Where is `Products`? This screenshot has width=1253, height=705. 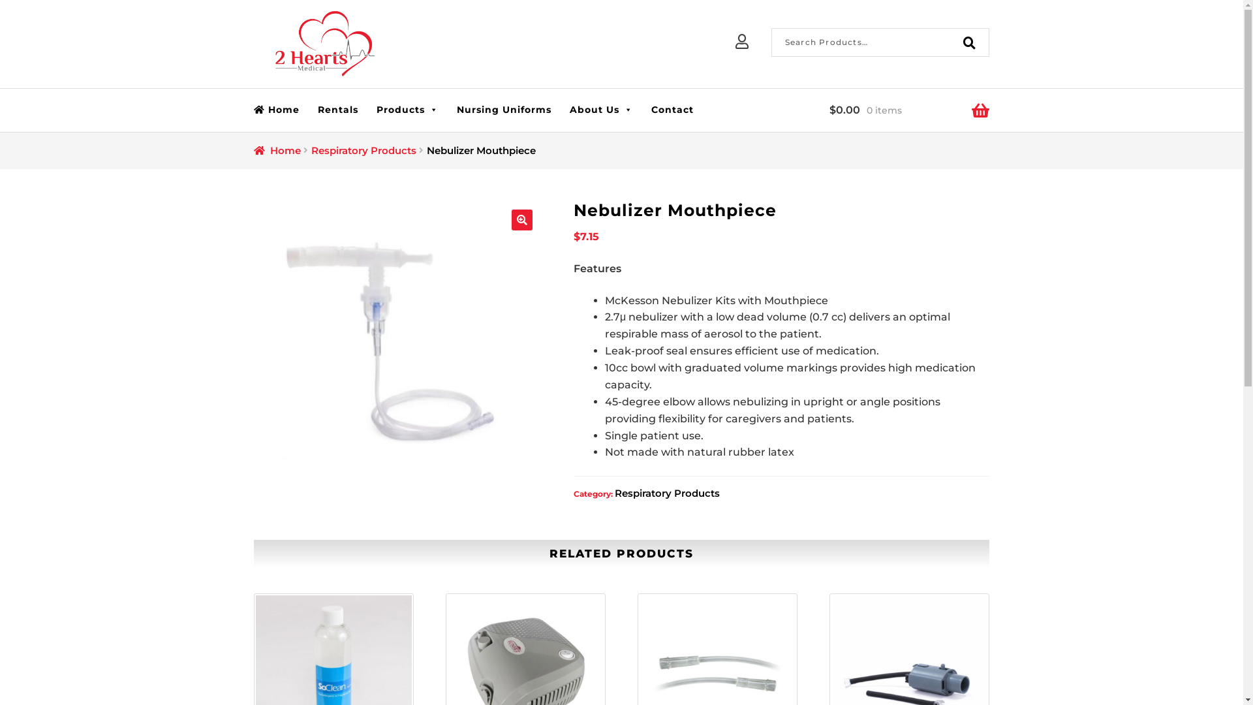
Products is located at coordinates (407, 110).